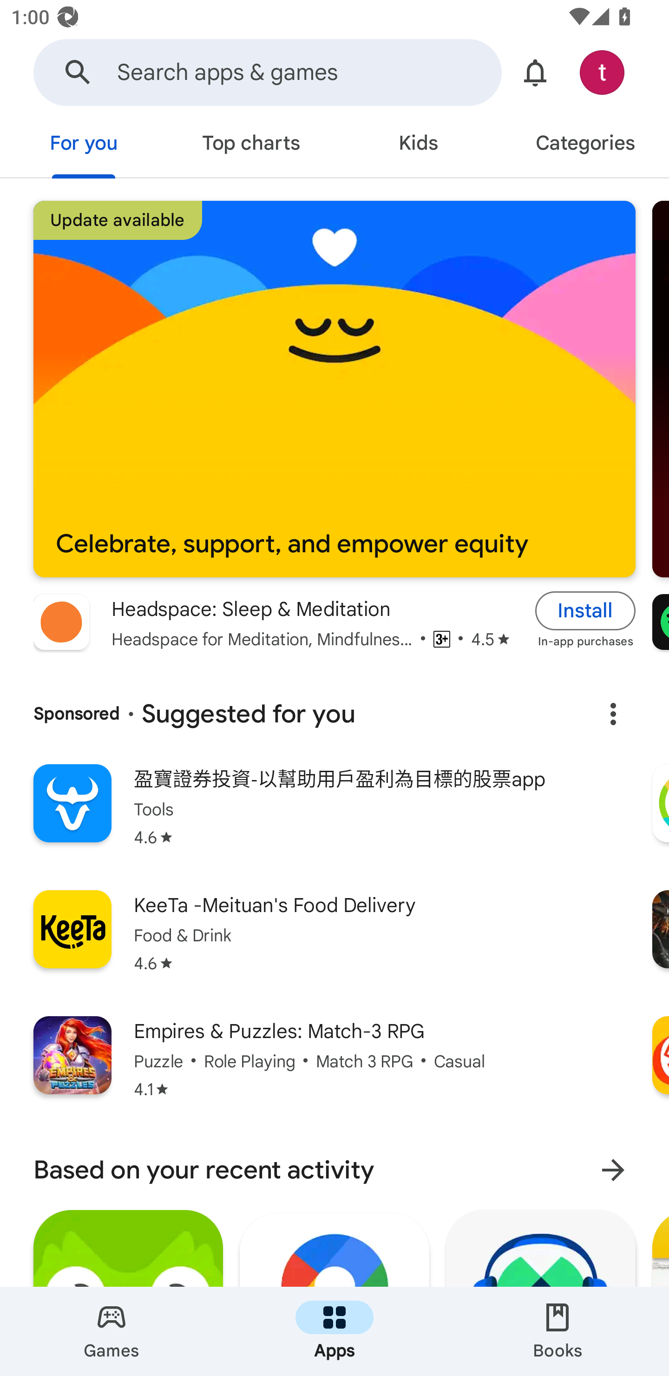 The image size is (669, 1376). Describe the element at coordinates (268, 72) in the screenshot. I see `Search Google Play Search apps & games` at that location.